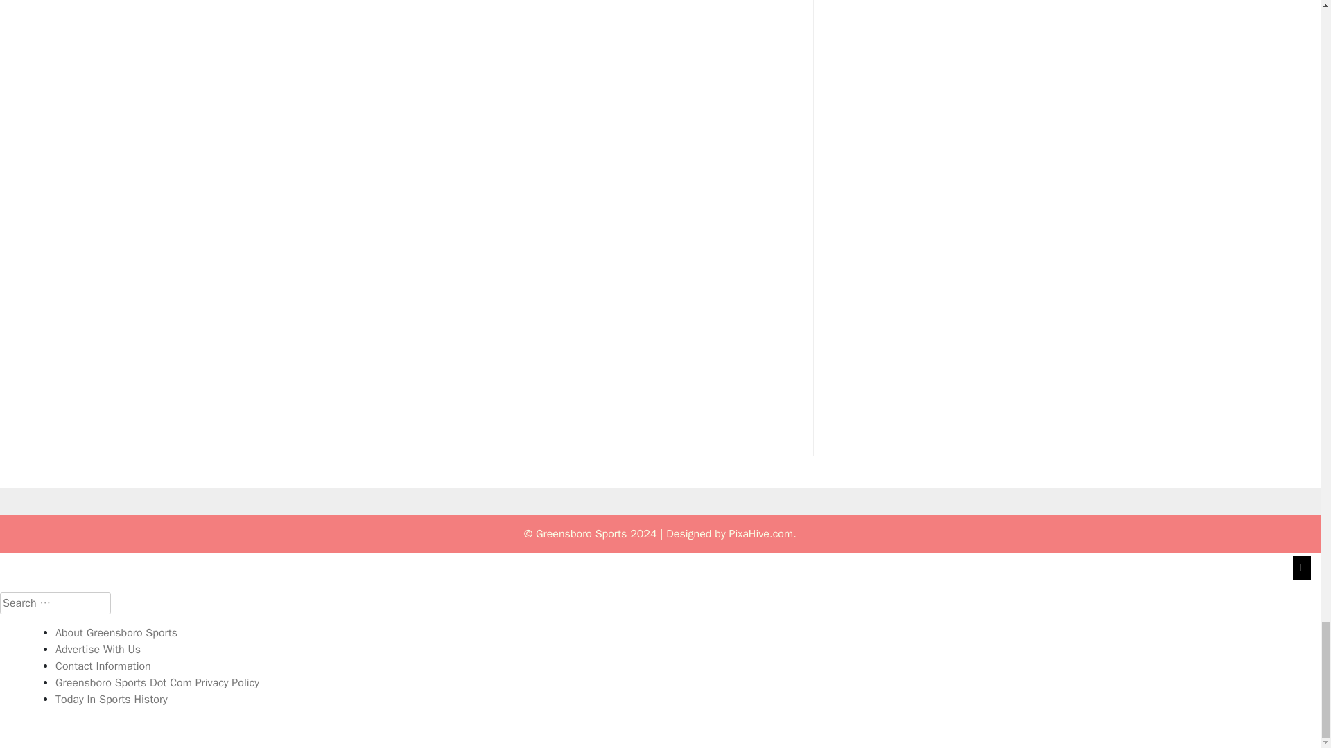  Describe the element at coordinates (103, 666) in the screenshot. I see `Contact Information` at that location.